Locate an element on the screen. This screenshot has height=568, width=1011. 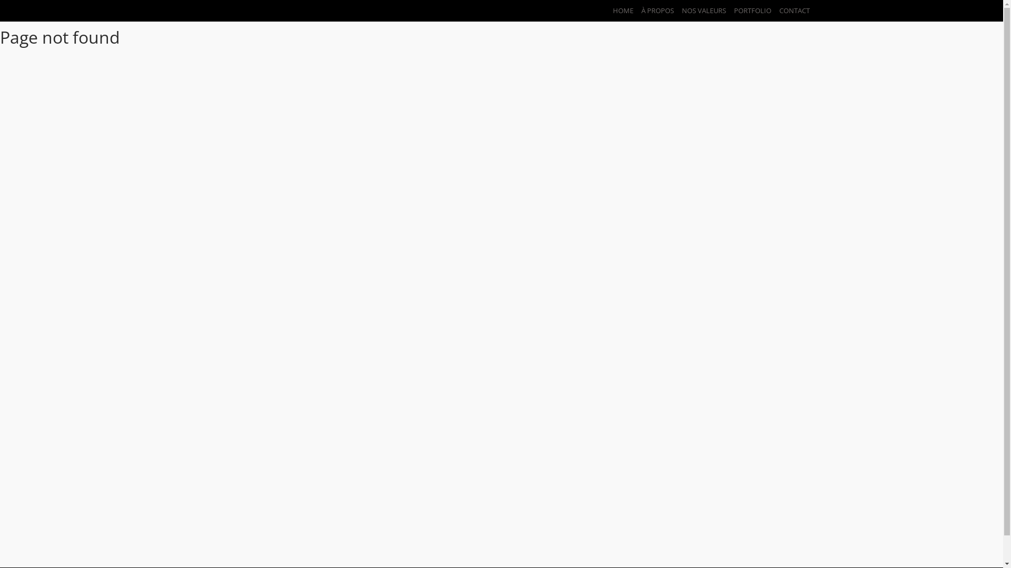
NOS VALEURS is located at coordinates (700, 11).